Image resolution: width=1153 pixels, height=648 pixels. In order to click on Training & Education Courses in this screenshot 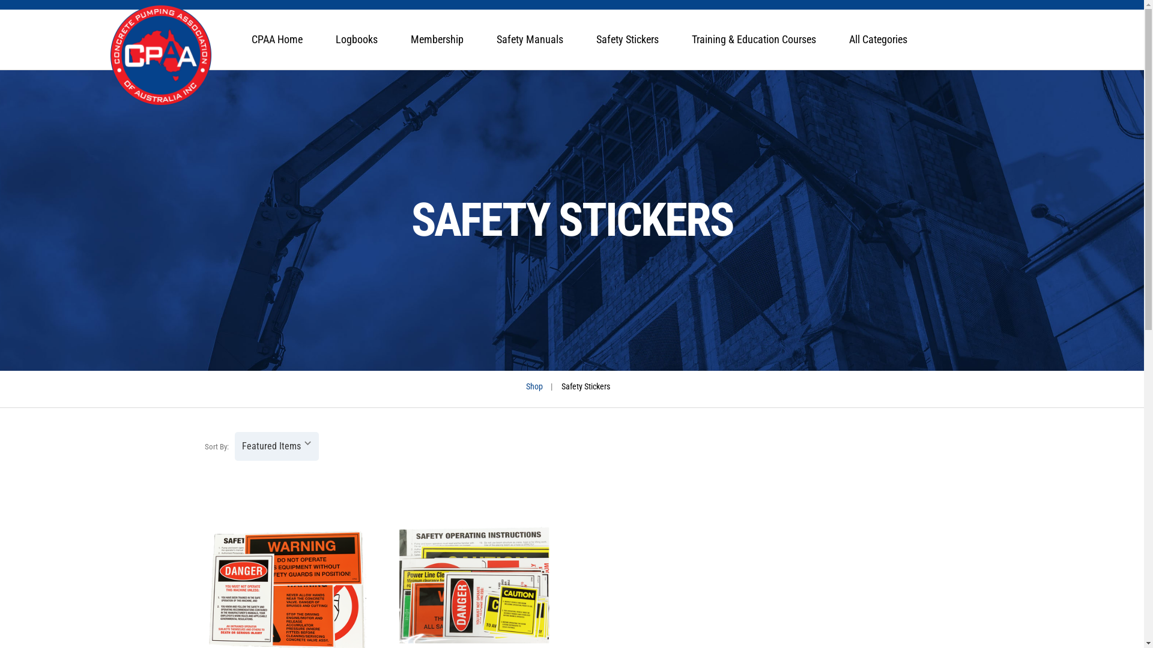, I will do `click(754, 40)`.